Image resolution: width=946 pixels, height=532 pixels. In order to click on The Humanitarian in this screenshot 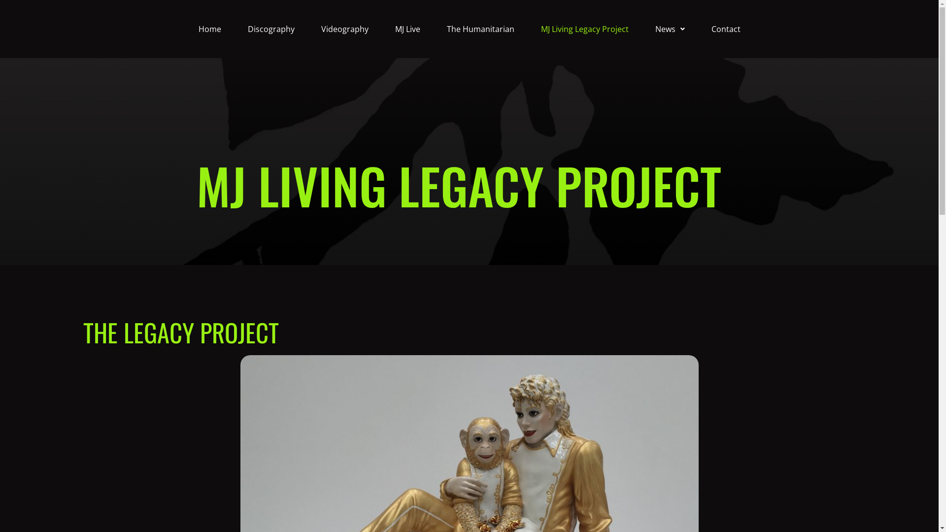, I will do `click(481, 29)`.